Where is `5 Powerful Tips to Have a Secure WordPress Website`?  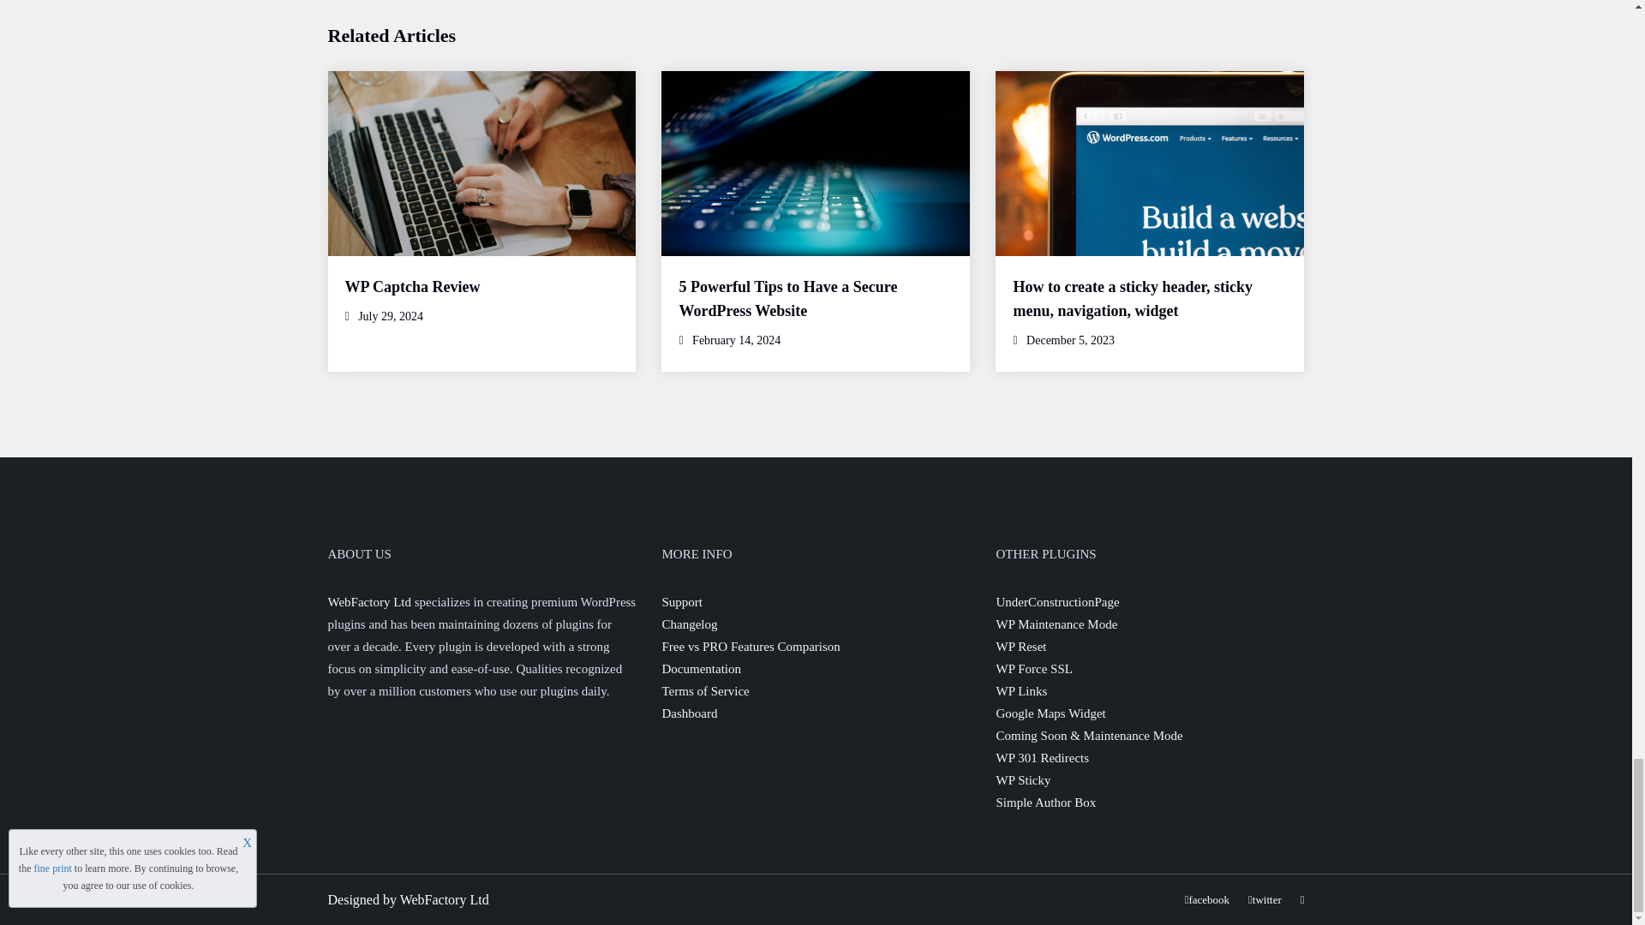
5 Powerful Tips to Have a Secure WordPress Website is located at coordinates (787, 298).